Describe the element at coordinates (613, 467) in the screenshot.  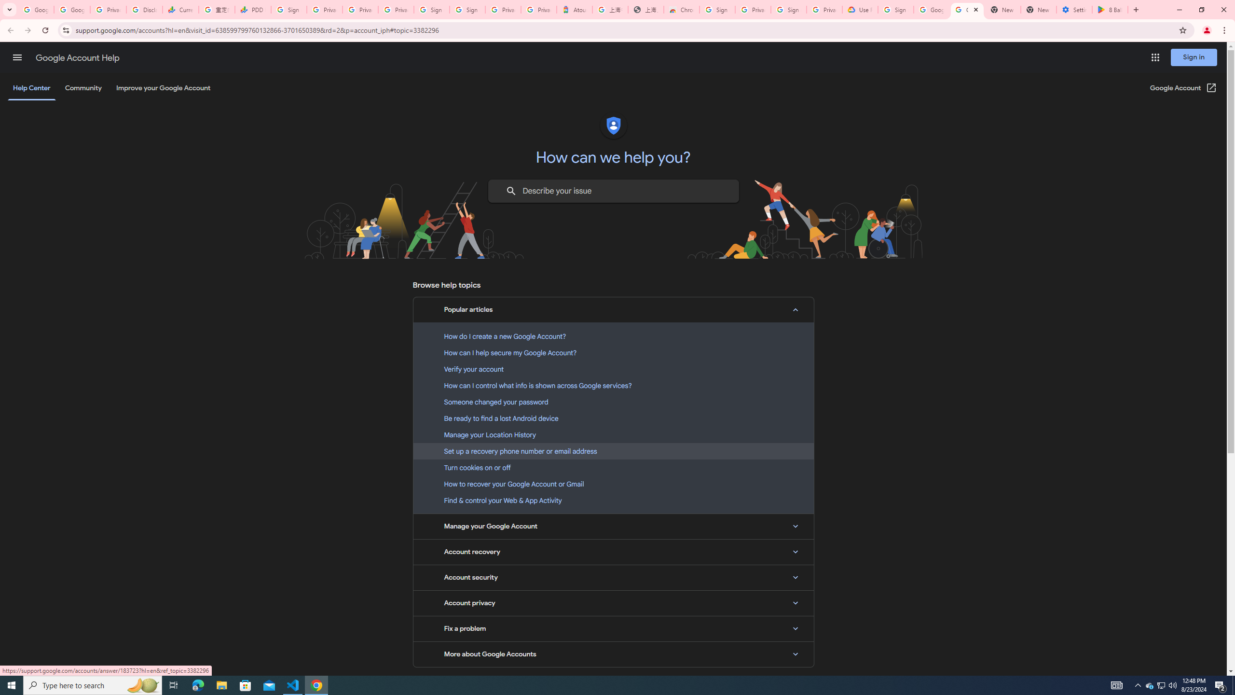
I see `Turn cookies on or off` at that location.